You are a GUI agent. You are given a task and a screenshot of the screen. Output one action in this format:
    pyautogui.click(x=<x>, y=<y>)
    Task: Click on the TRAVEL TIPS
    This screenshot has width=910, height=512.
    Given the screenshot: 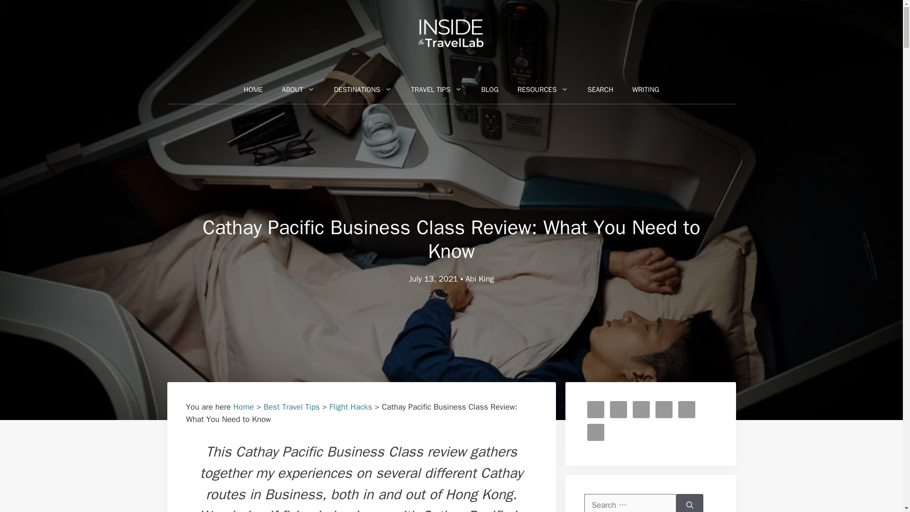 What is the action you would take?
    pyautogui.click(x=436, y=90)
    